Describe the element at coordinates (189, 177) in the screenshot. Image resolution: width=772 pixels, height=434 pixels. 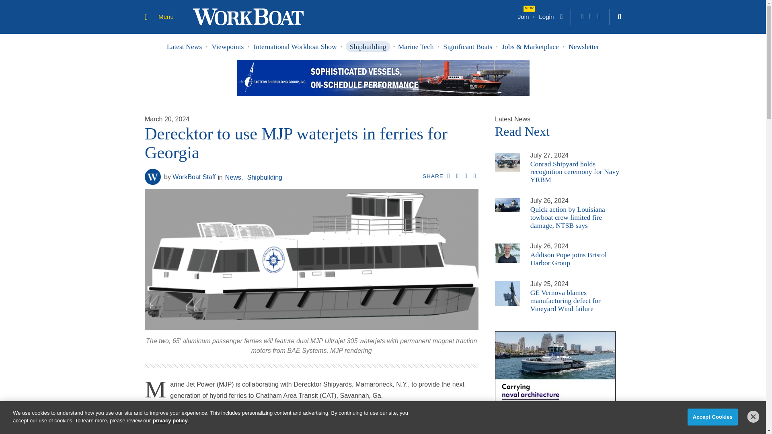
I see `WorkBoat Staff` at that location.